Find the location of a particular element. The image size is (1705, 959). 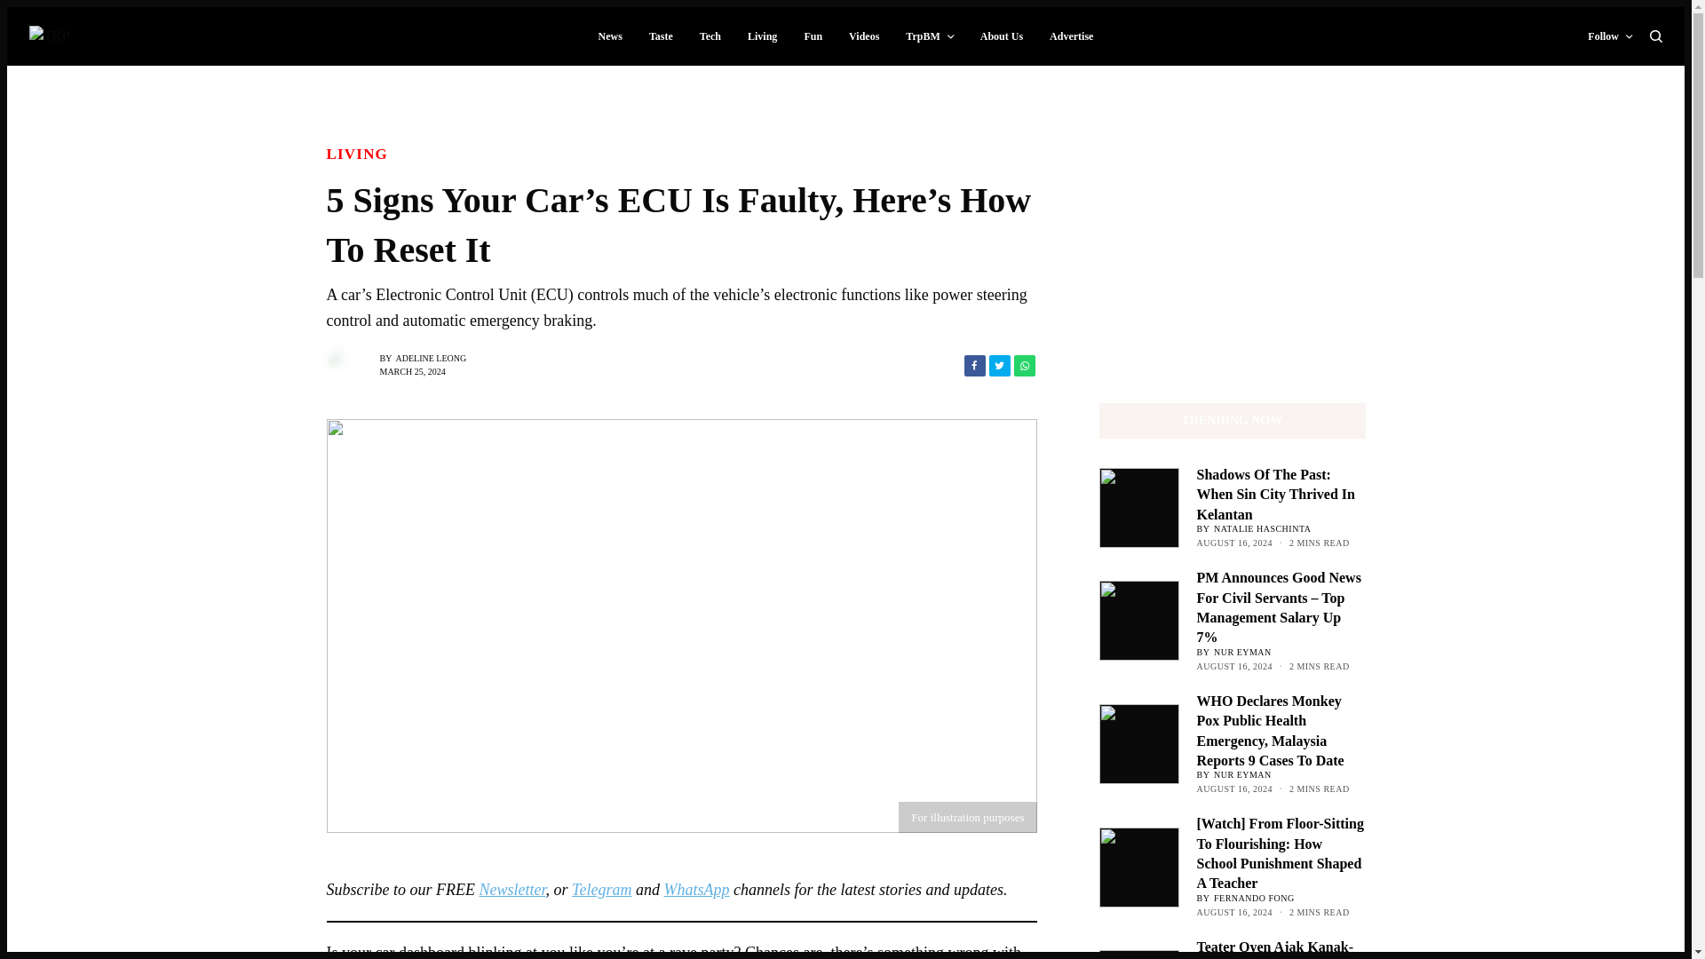

WhatsApp is located at coordinates (696, 890).